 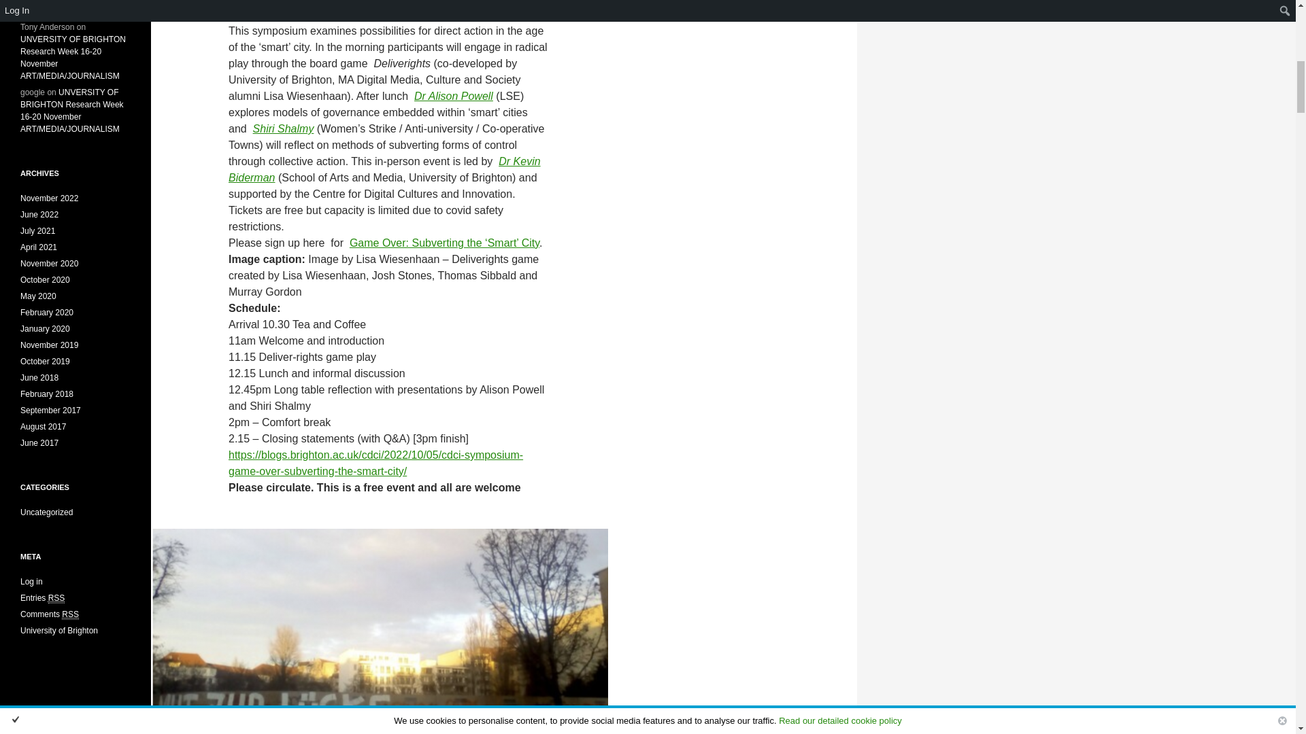 What do you see at coordinates (284, 128) in the screenshot?
I see `Shiri Shalmy` at bounding box center [284, 128].